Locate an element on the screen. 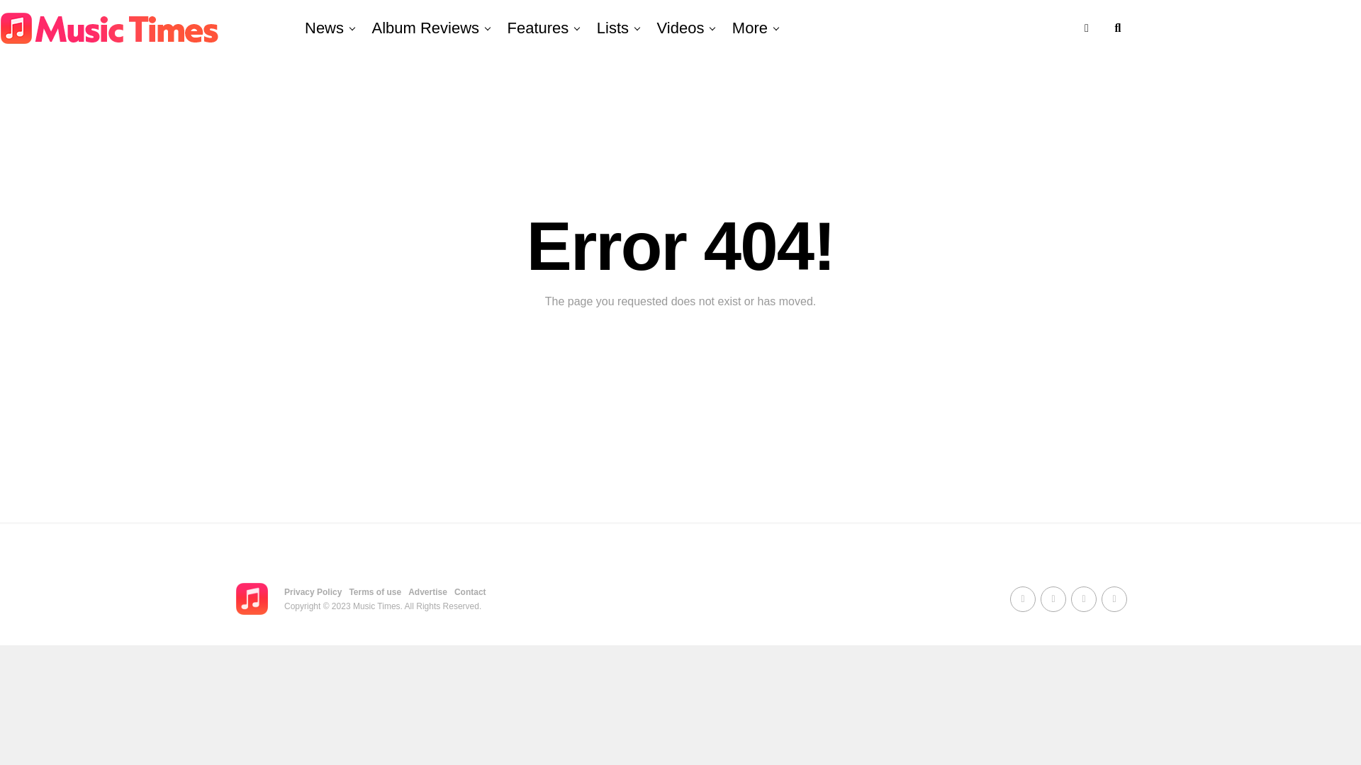 The width and height of the screenshot is (1361, 765). News is located at coordinates (325, 28).